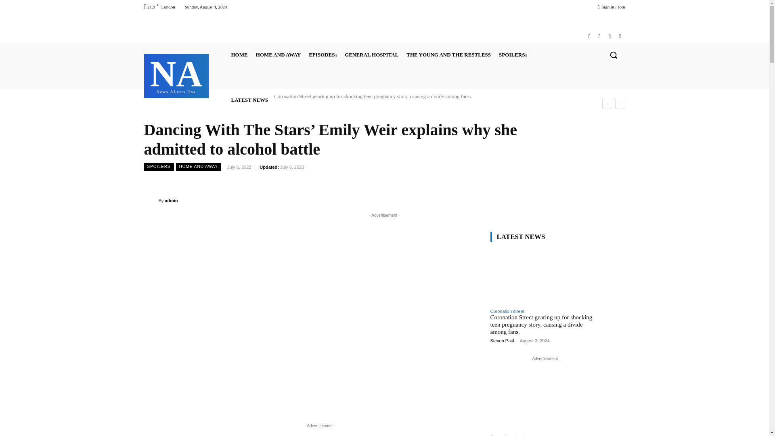  I want to click on HOME AND AWAY, so click(278, 55).